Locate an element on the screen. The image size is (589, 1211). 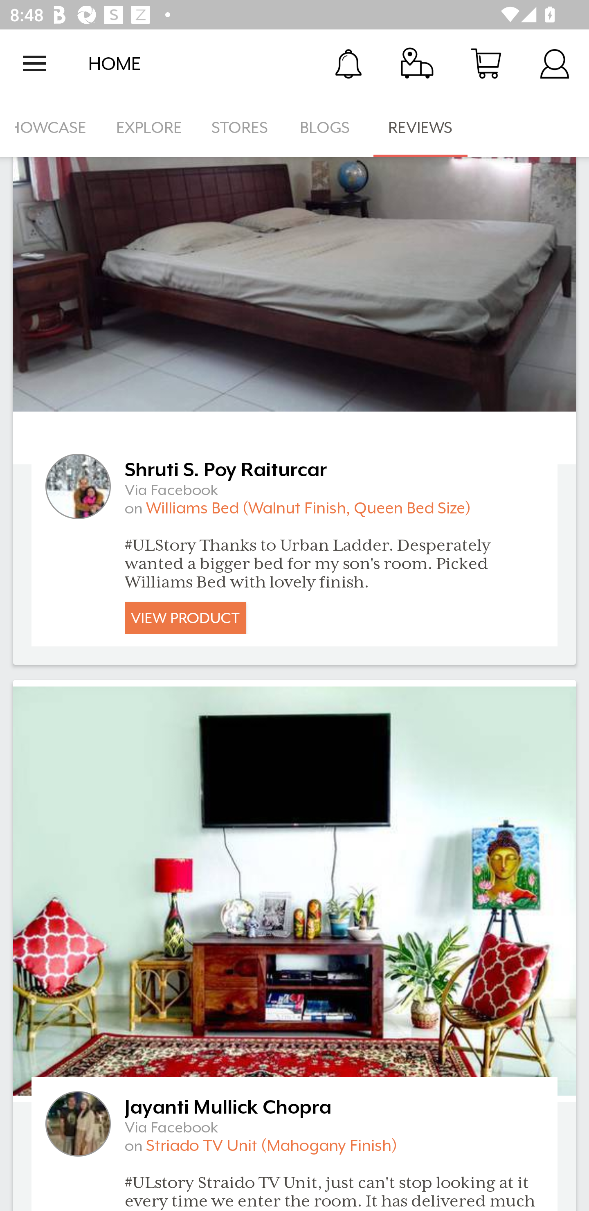
Open navigation drawer is located at coordinates (34, 63).